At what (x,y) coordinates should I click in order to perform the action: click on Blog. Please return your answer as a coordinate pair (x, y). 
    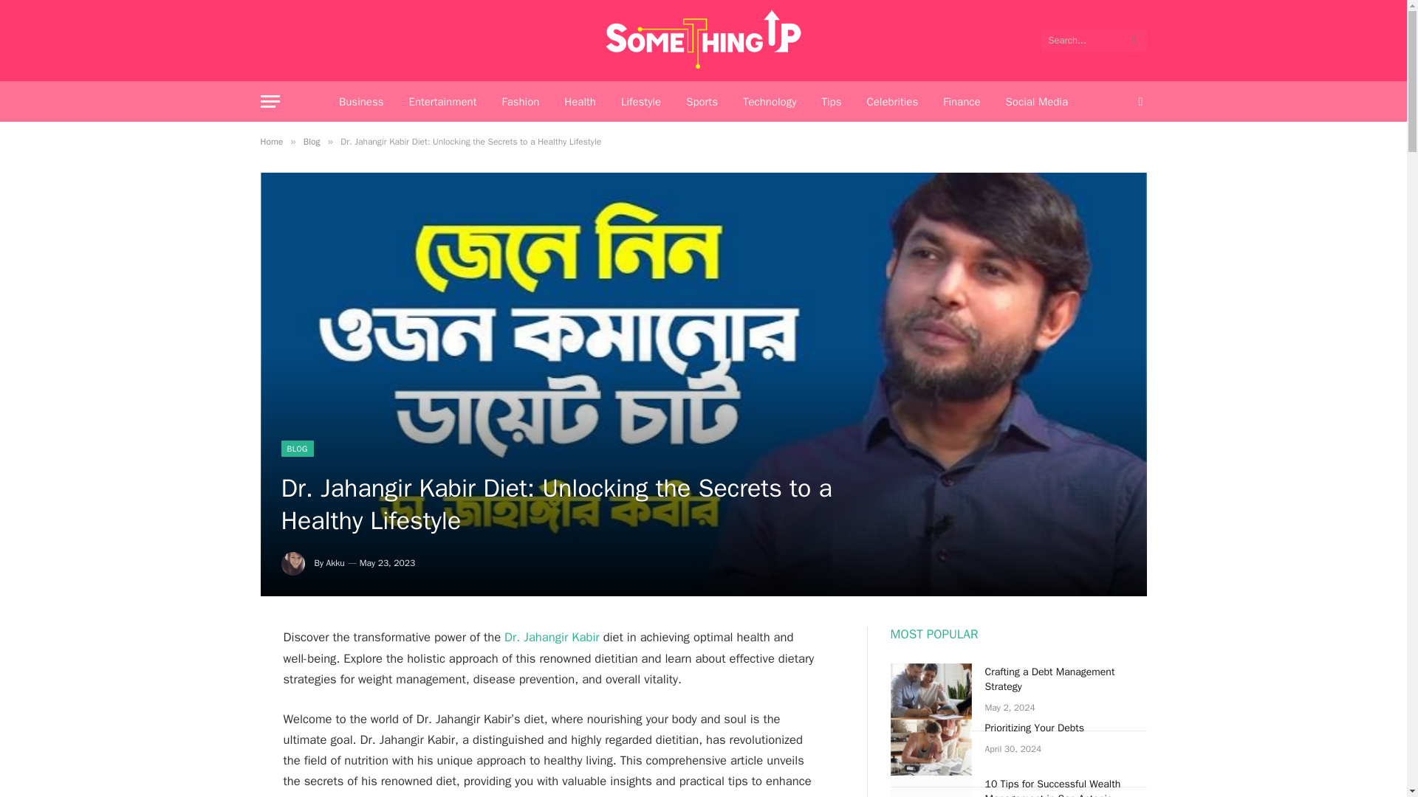
    Looking at the image, I should click on (312, 141).